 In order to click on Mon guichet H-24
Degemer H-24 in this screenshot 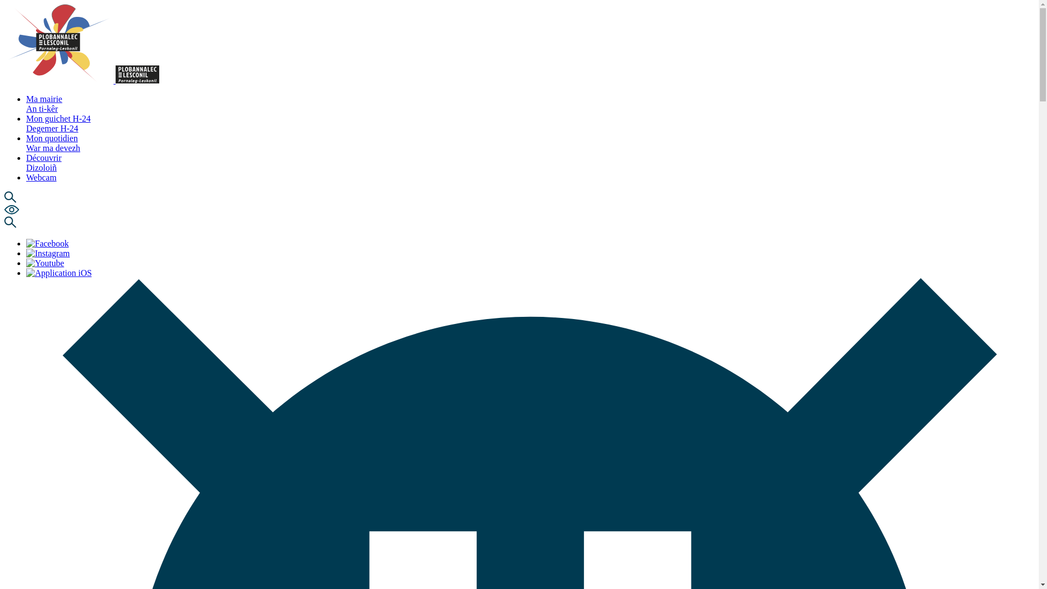, I will do `click(58, 123)`.